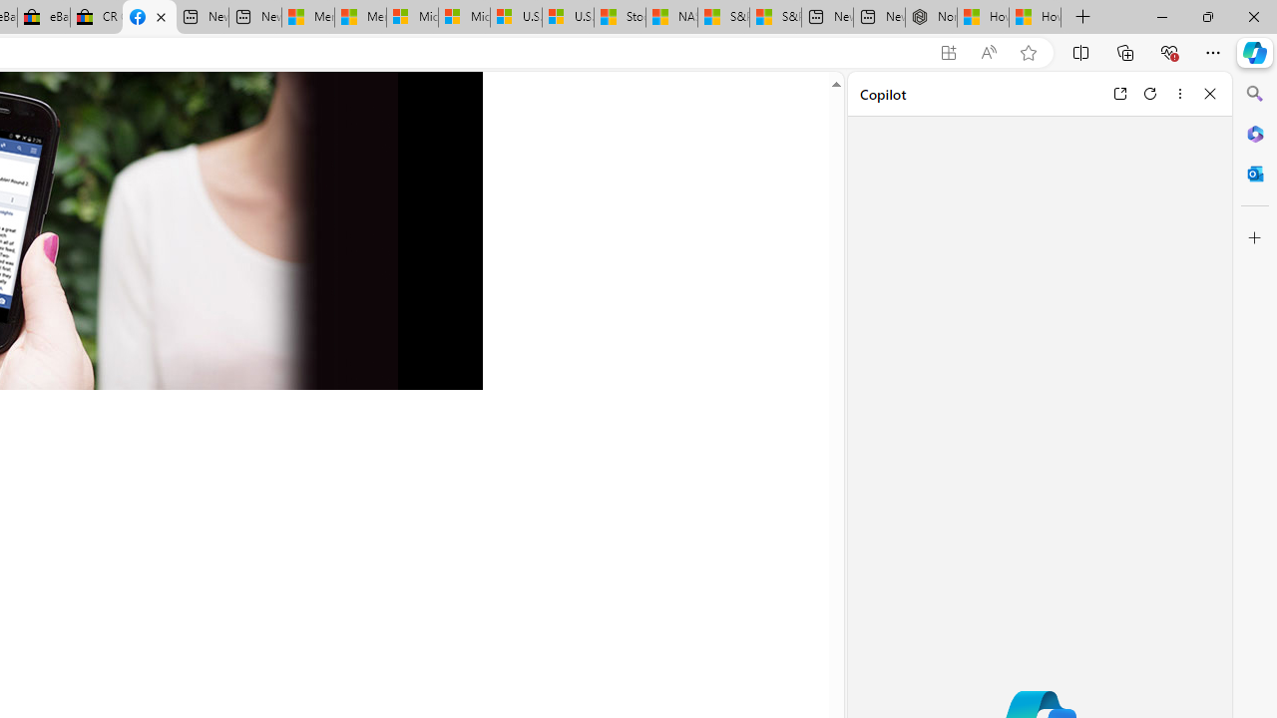 The height and width of the screenshot is (718, 1277). I want to click on Close tab, so click(162, 16).